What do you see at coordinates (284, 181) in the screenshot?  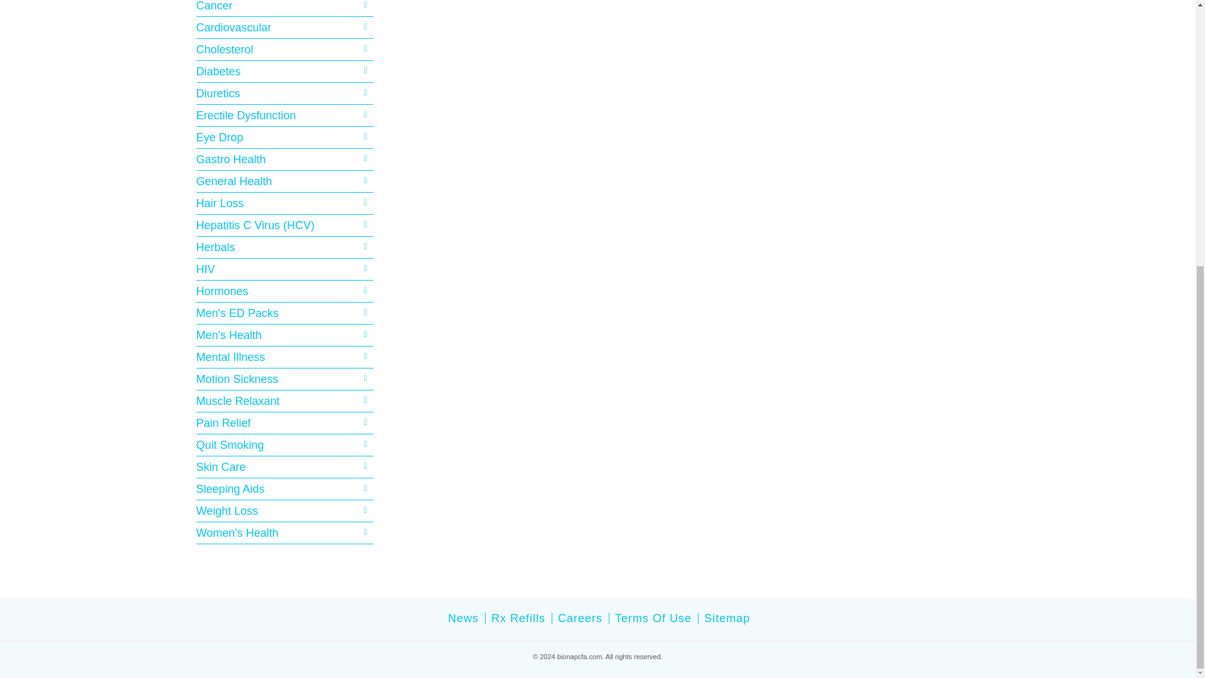 I see `General Health` at bounding box center [284, 181].